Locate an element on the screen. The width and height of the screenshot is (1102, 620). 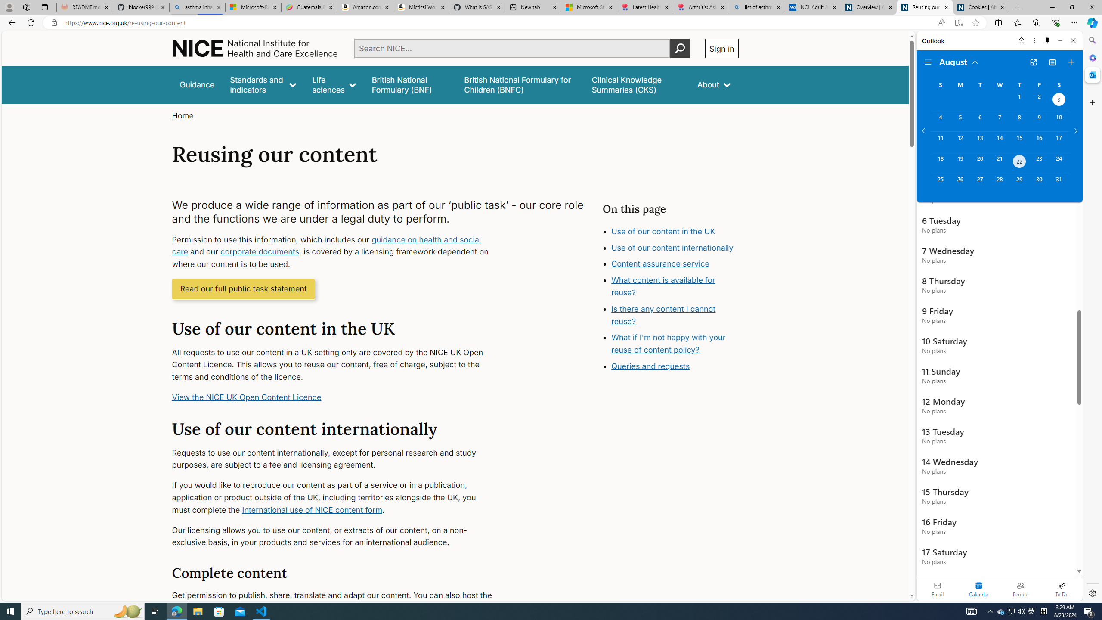
Selected calendar module. Date today is 22 is located at coordinates (979, 589).